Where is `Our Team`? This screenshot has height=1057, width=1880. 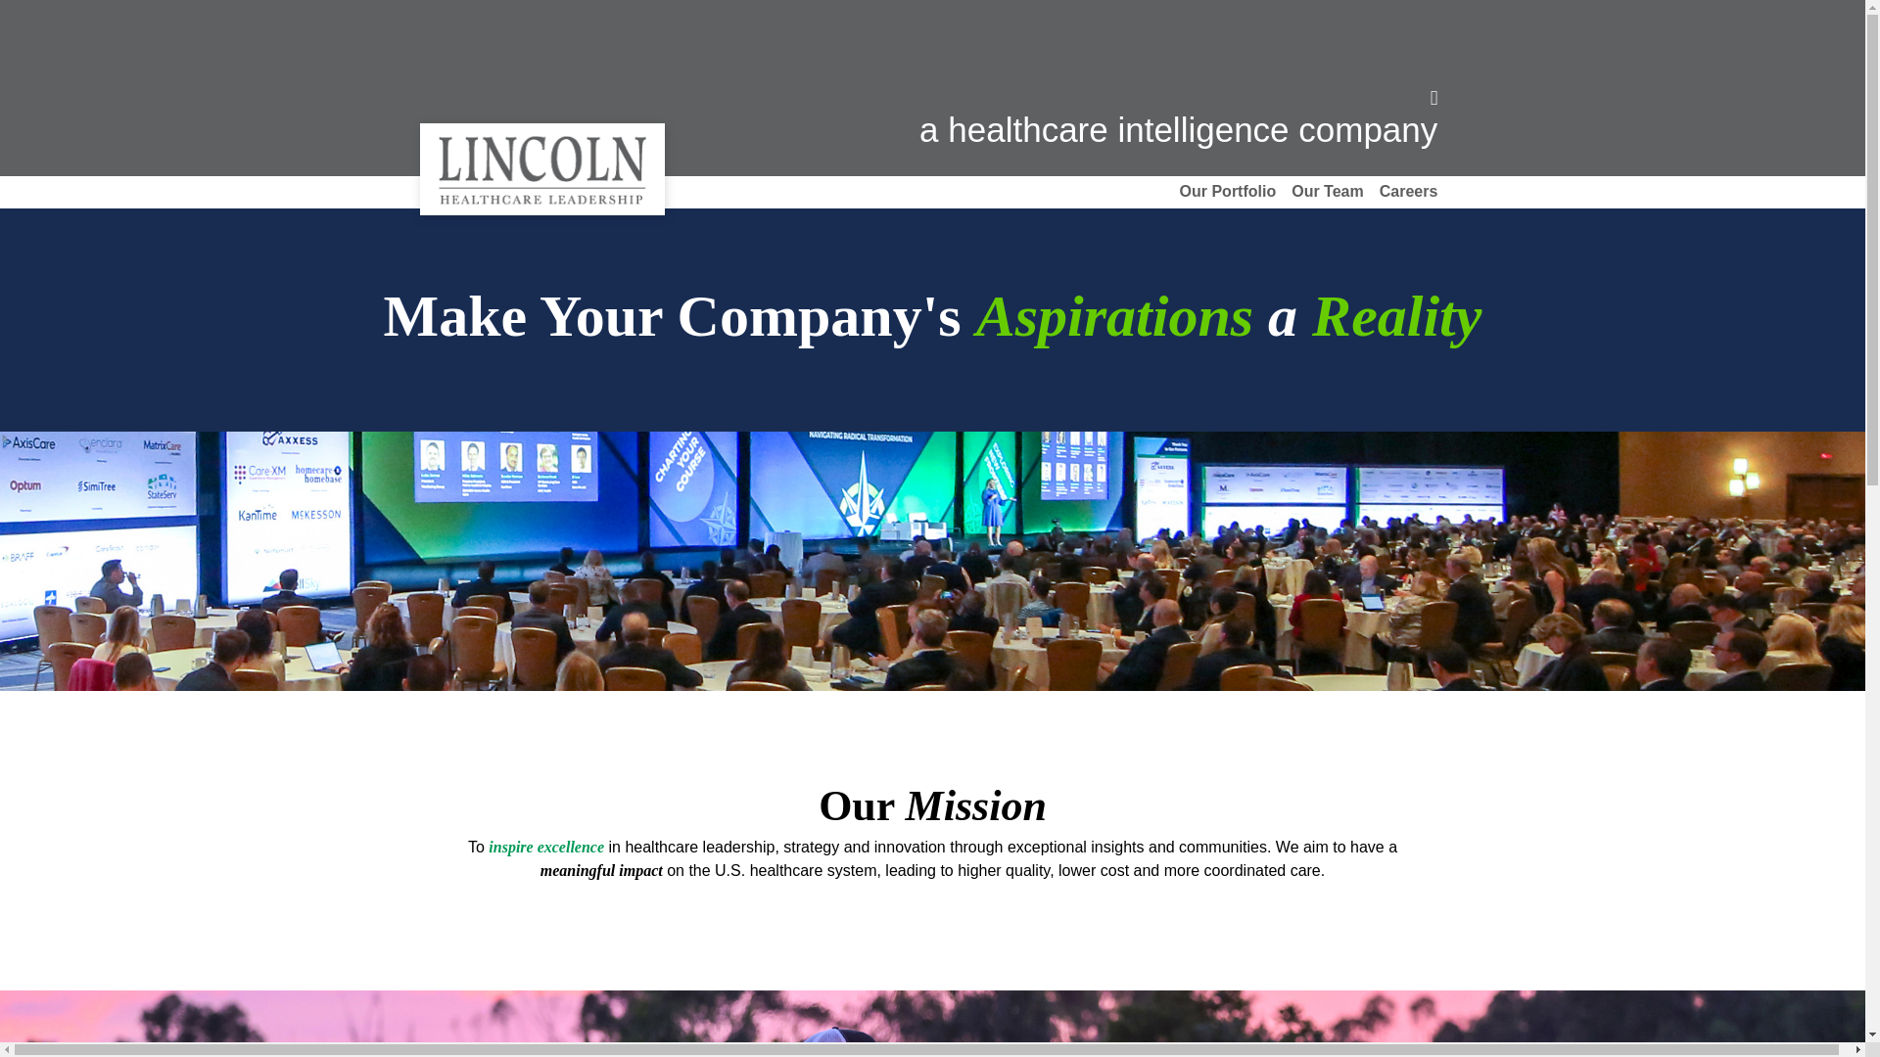
Our Team is located at coordinates (1328, 192).